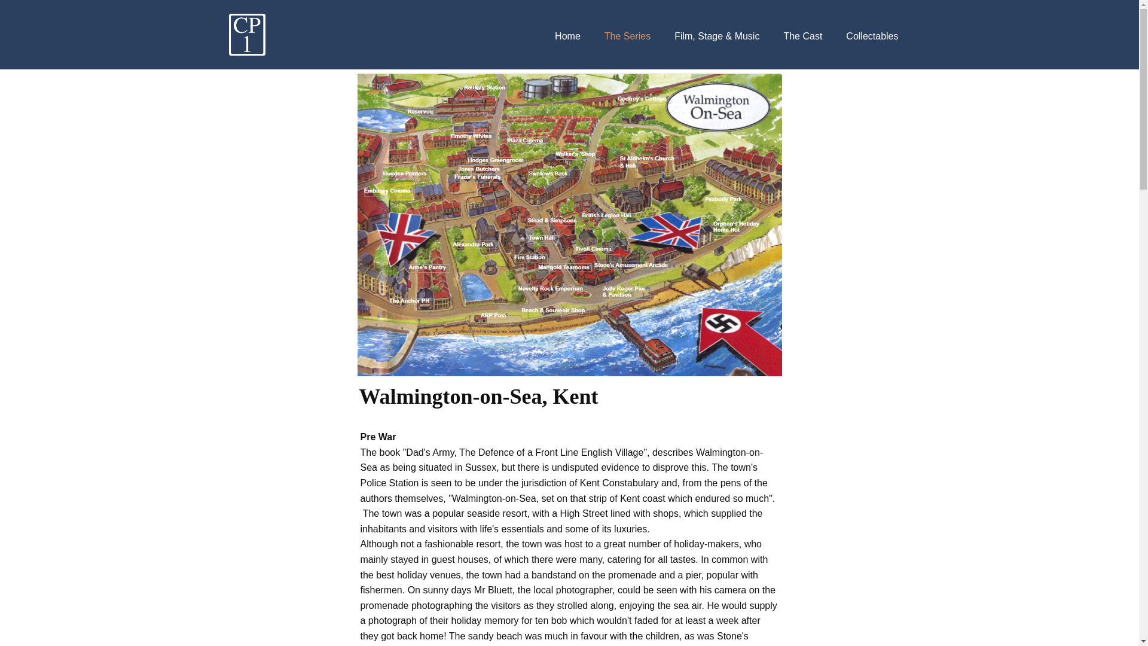 This screenshot has width=1148, height=646. I want to click on The Series, so click(627, 36).